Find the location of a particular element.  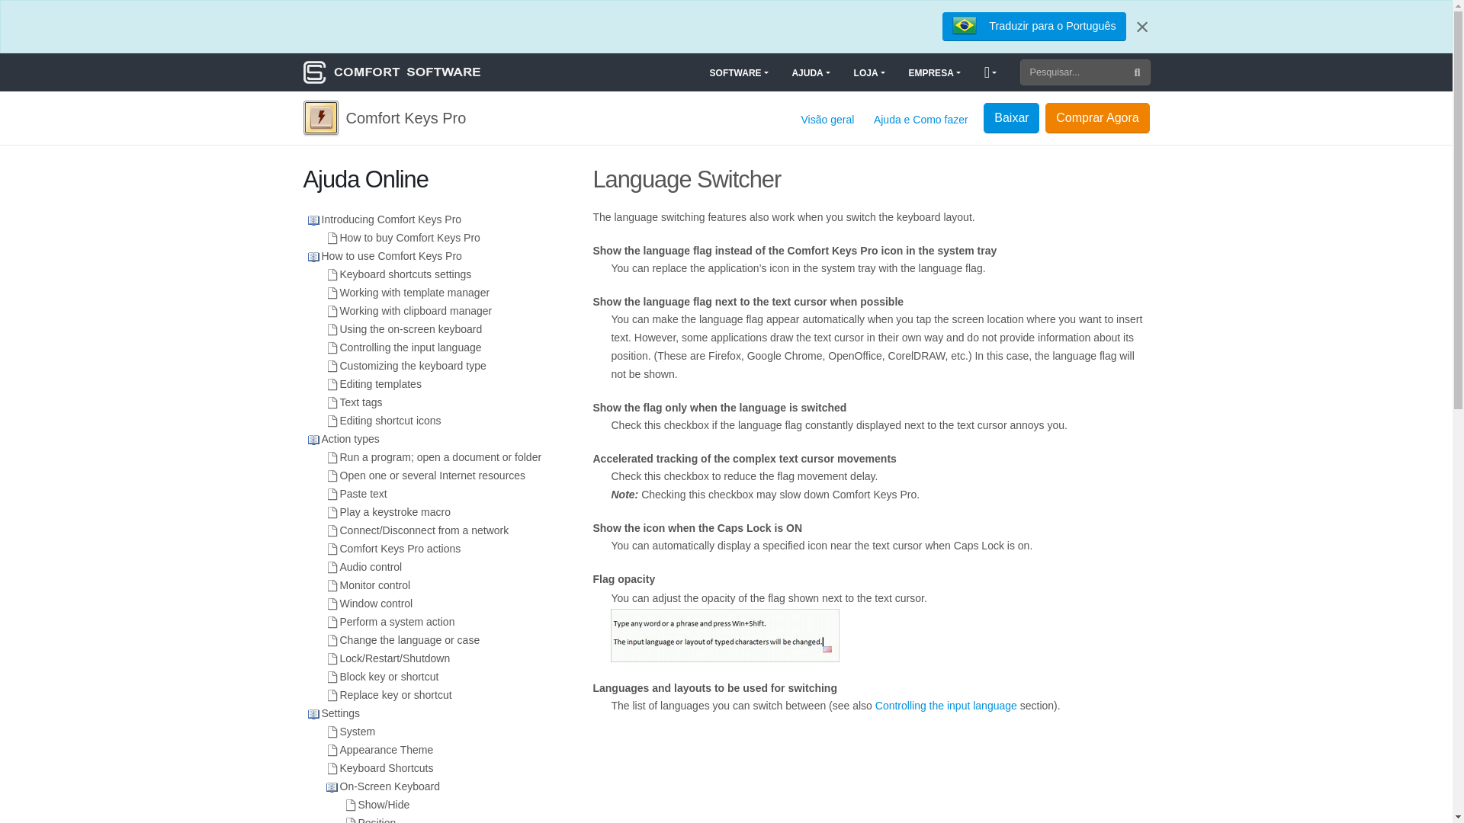

AJUDA is located at coordinates (810, 72).